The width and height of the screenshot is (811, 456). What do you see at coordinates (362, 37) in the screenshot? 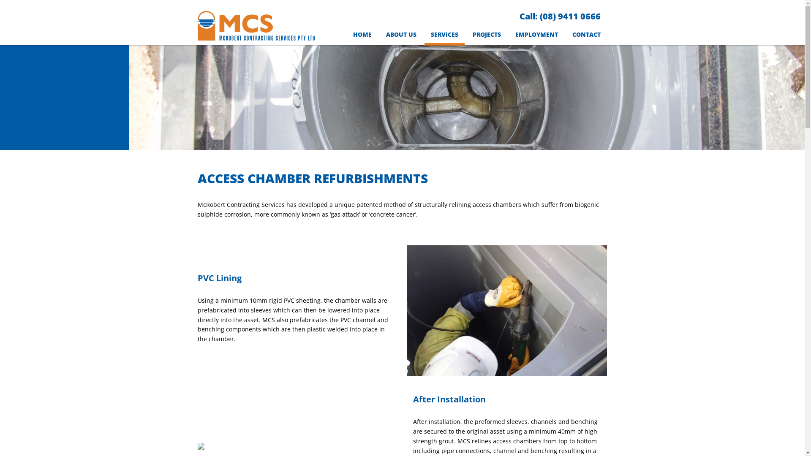
I see `HOME` at bounding box center [362, 37].